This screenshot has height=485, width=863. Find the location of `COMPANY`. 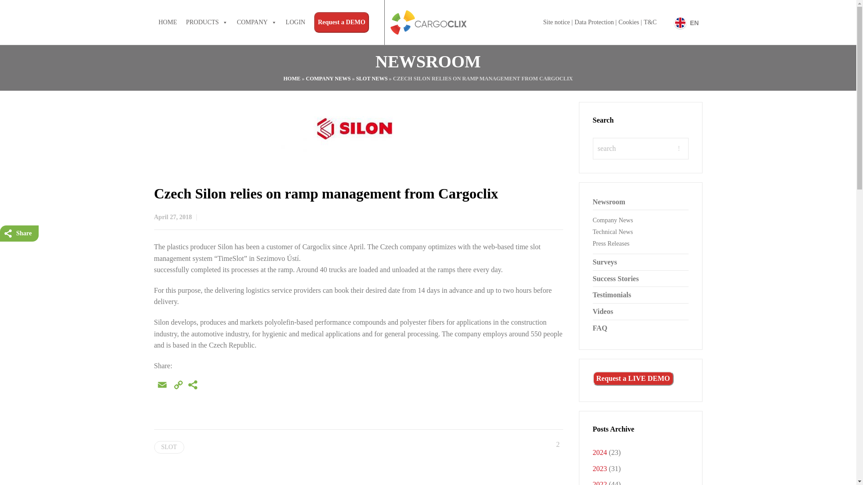

COMPANY is located at coordinates (256, 22).